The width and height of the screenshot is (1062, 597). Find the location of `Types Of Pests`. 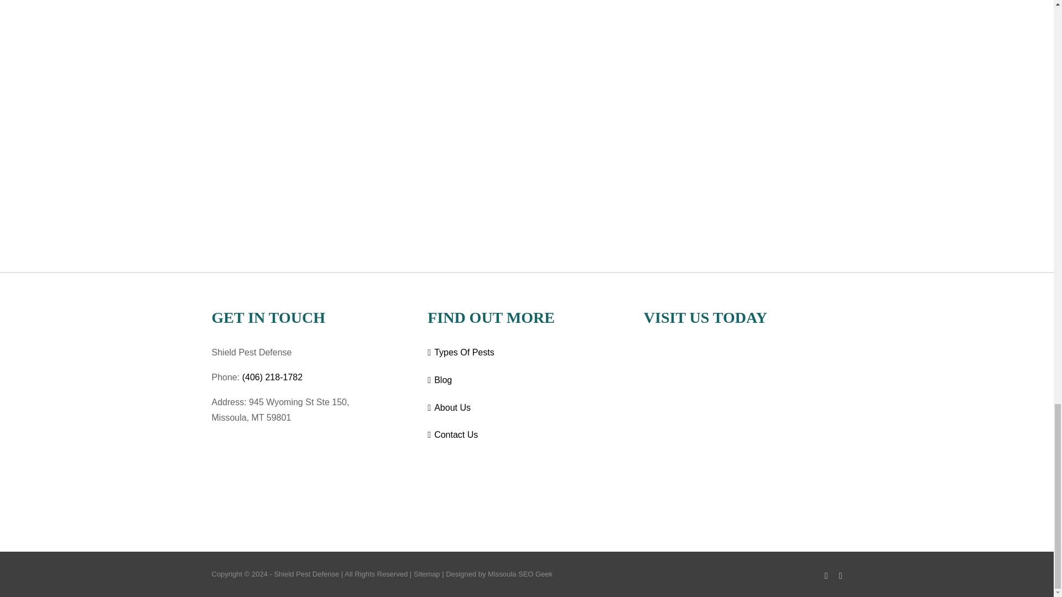

Types Of Pests is located at coordinates (527, 353).